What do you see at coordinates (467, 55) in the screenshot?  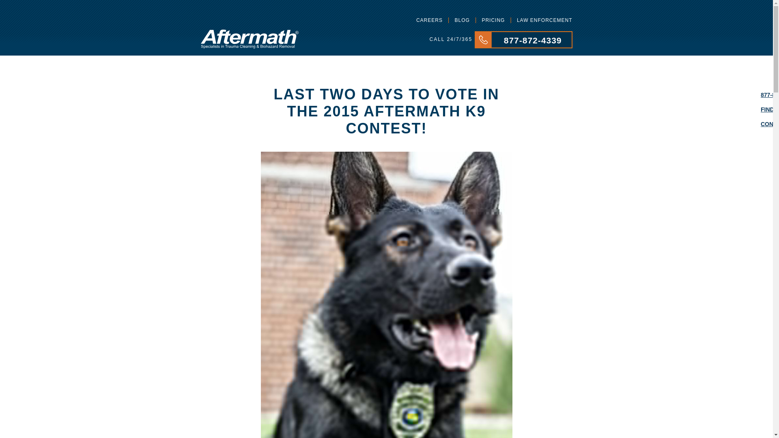 I see `RESOURCES` at bounding box center [467, 55].